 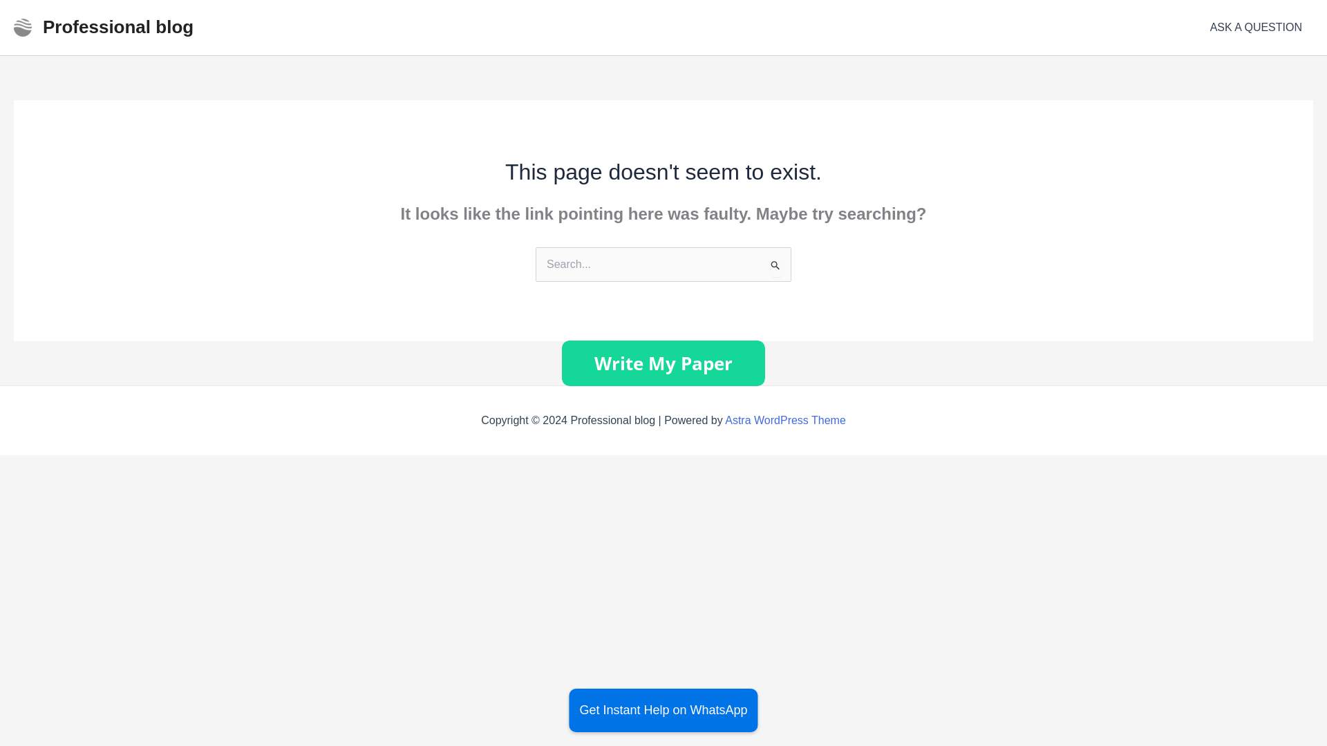 I want to click on ASK A QUESTION, so click(x=1257, y=28).